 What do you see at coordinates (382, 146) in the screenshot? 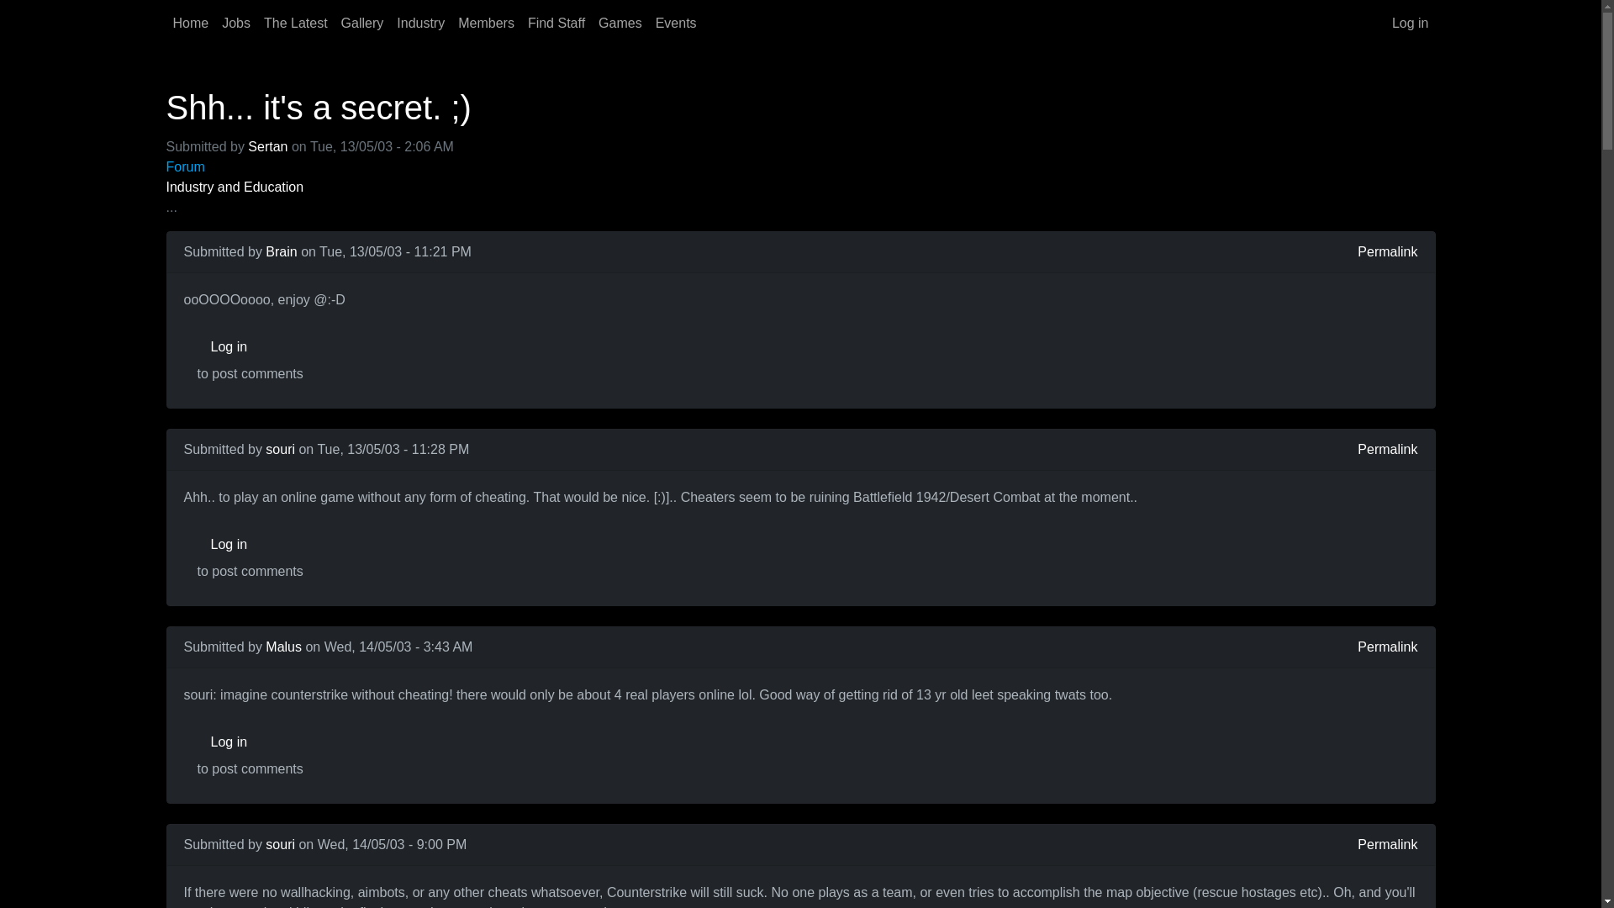
I see `Tuesday, 13 May, 2003 - 2:06 AM` at bounding box center [382, 146].